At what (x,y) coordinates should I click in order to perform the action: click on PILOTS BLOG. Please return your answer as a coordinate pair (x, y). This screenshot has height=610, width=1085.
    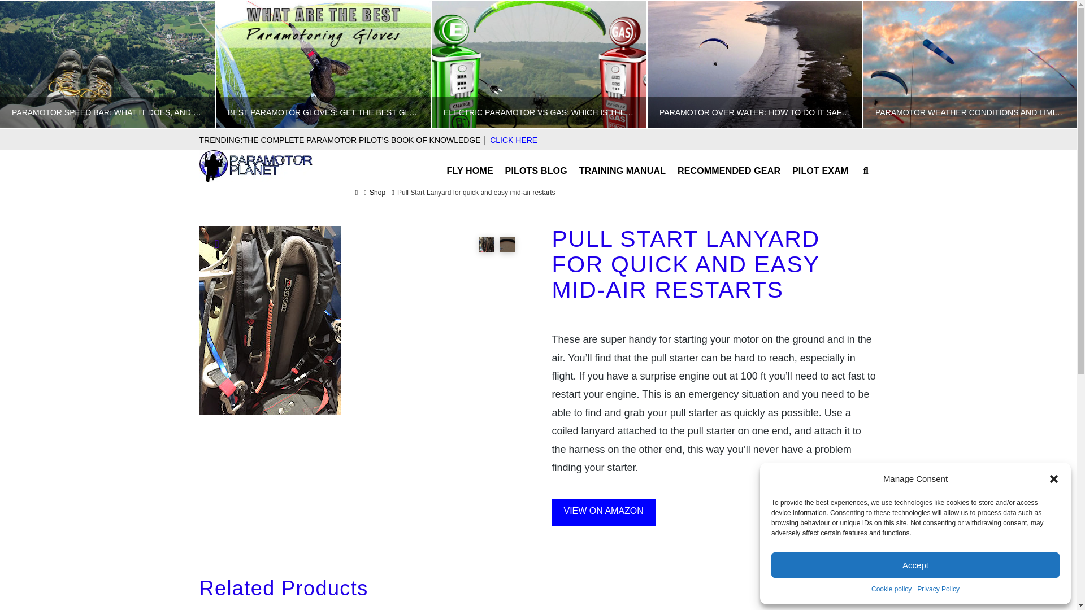
    Looking at the image, I should click on (536, 164).